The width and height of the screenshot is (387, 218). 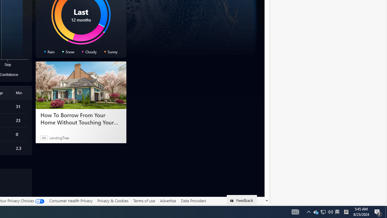 What do you see at coordinates (193, 200) in the screenshot?
I see `Data Providers` at bounding box center [193, 200].